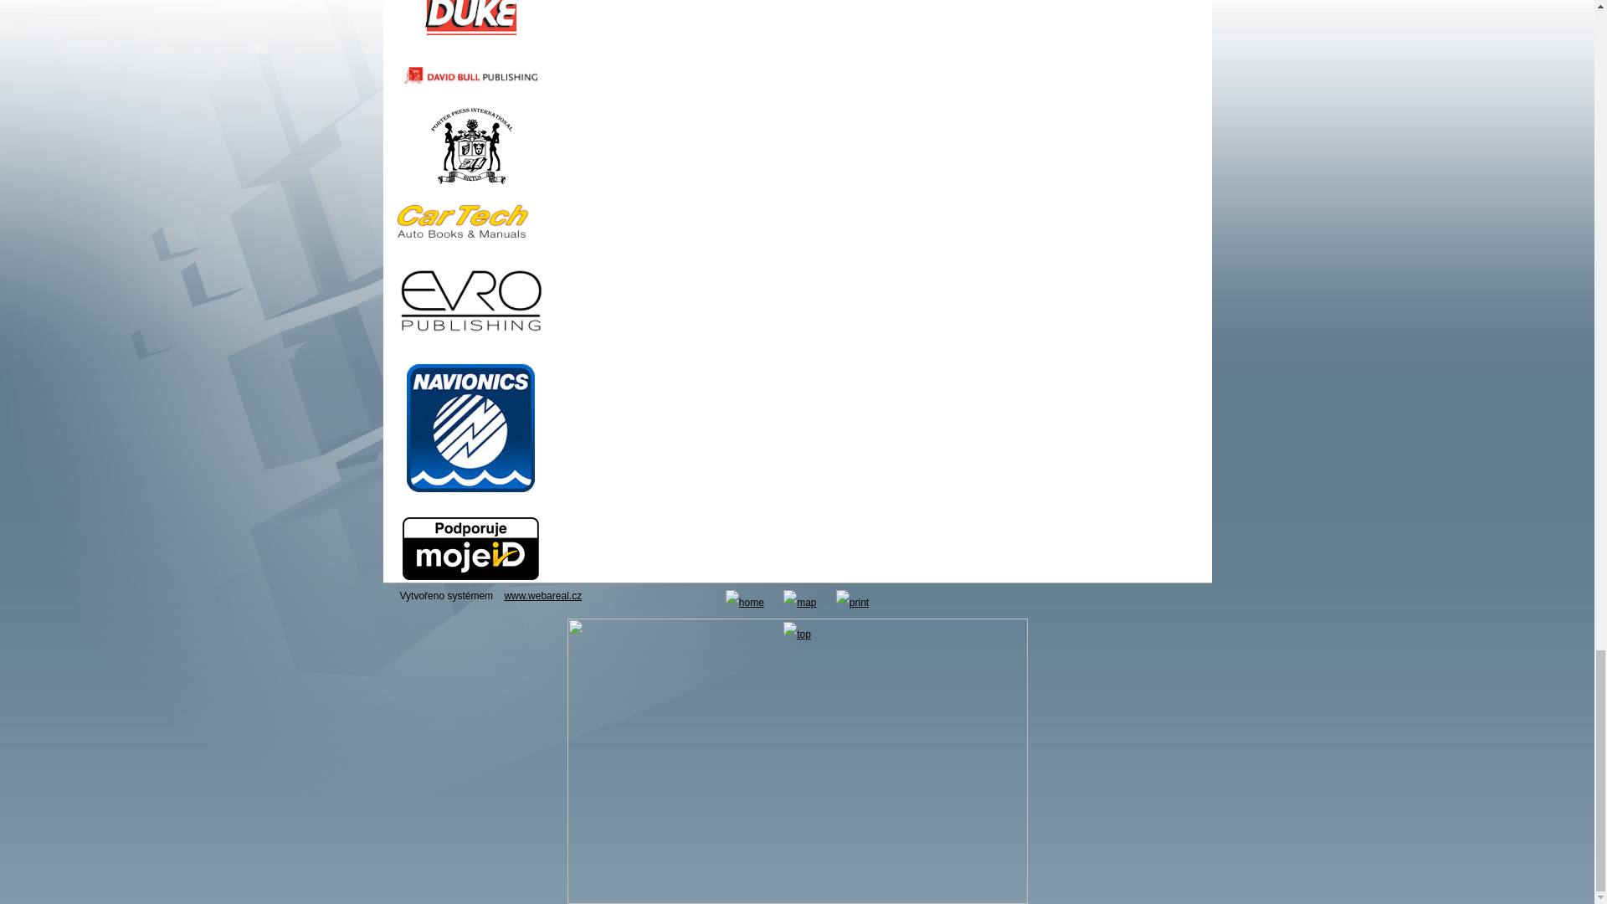  Describe the element at coordinates (470, 549) in the screenshot. I see `Podporuje mojeID` at that location.